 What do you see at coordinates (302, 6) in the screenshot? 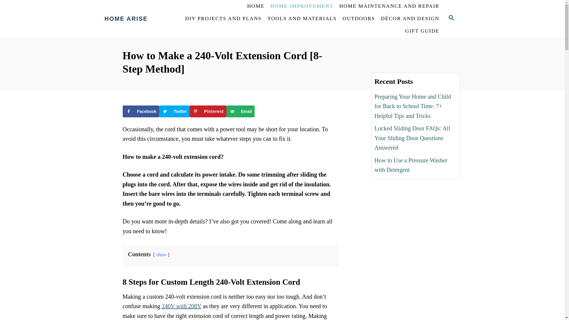
I see `HOME IMPROVEMENT` at bounding box center [302, 6].